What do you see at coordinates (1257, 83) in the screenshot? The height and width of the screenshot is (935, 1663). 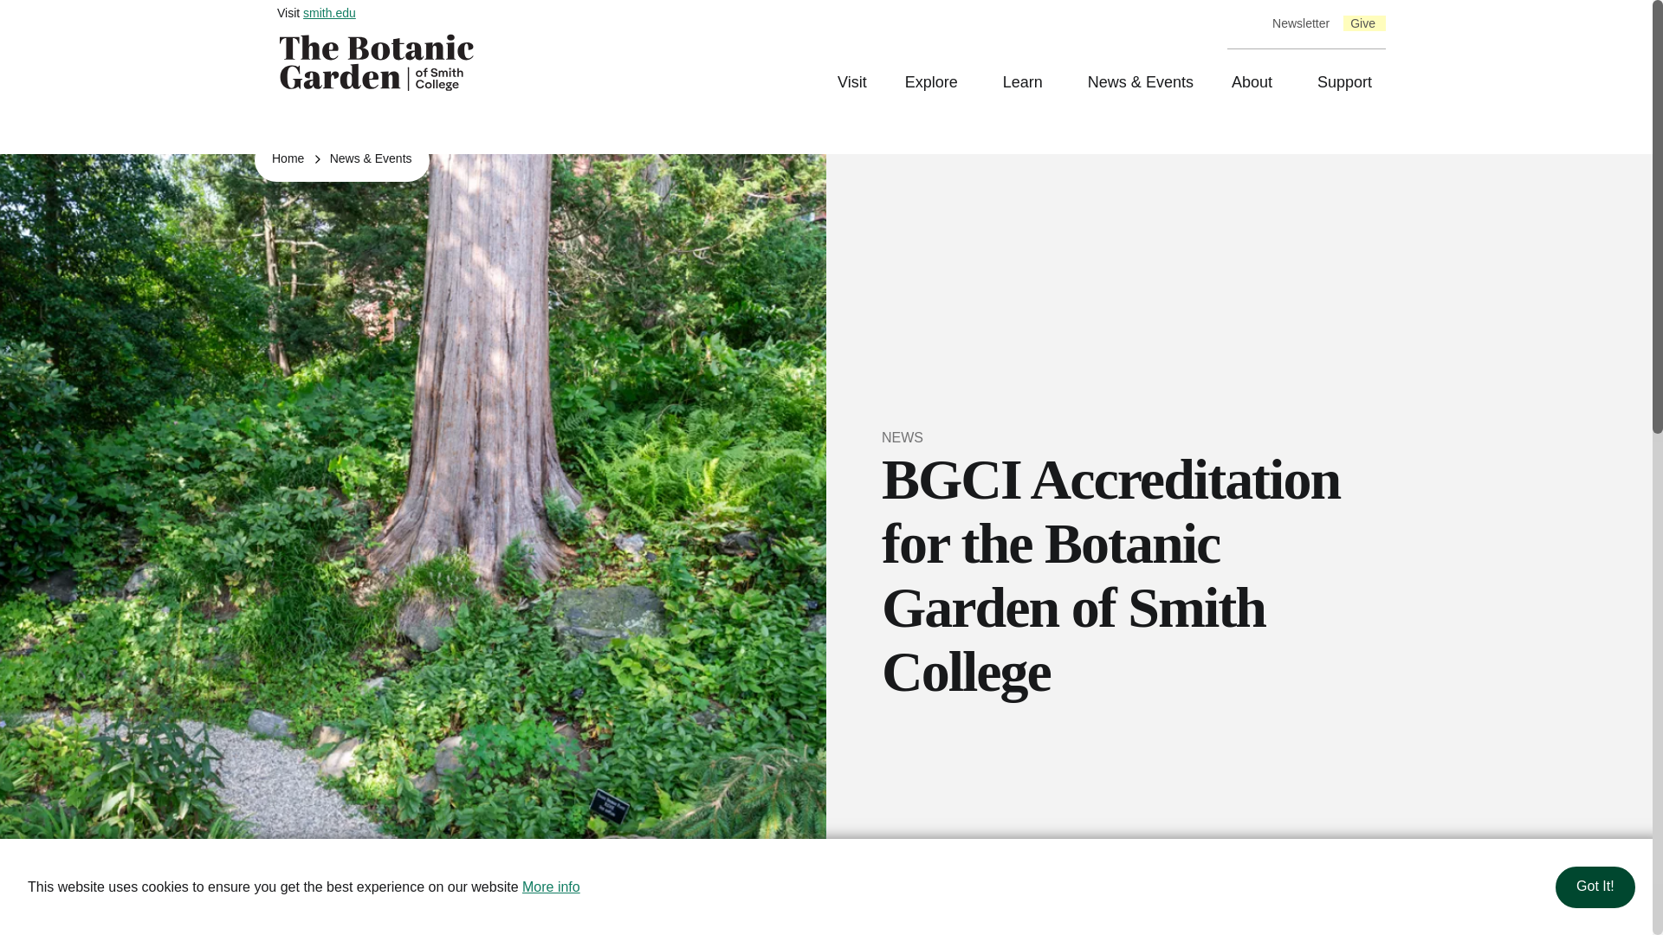 I see `About` at bounding box center [1257, 83].